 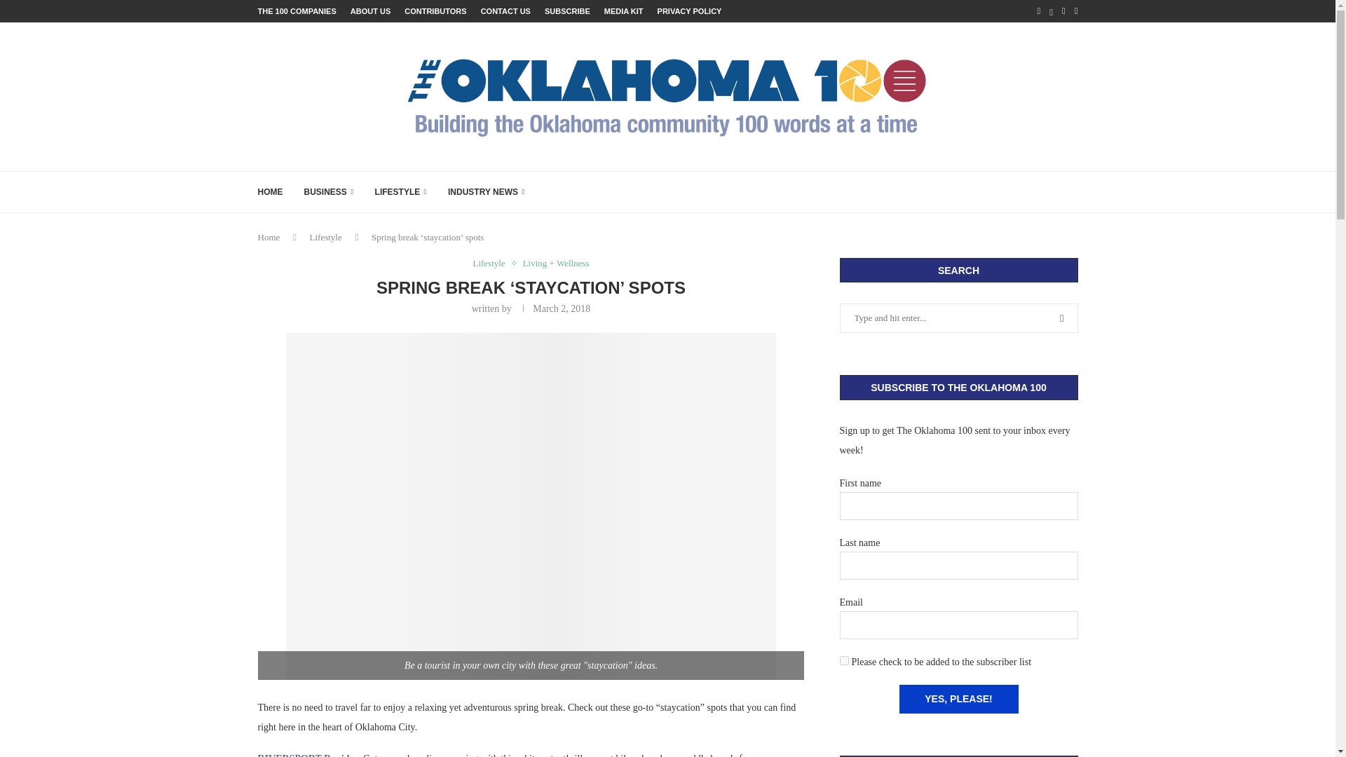 I want to click on RIVERSPORT Rapids, so click(x=306, y=755).